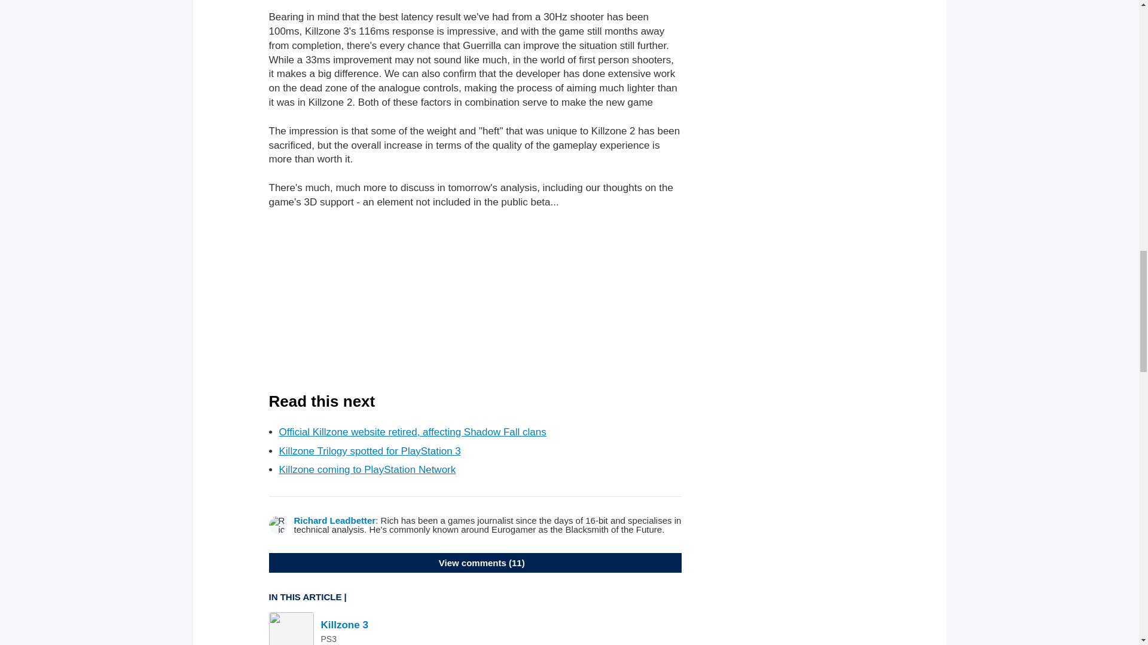  I want to click on Killzone 3, so click(343, 625).